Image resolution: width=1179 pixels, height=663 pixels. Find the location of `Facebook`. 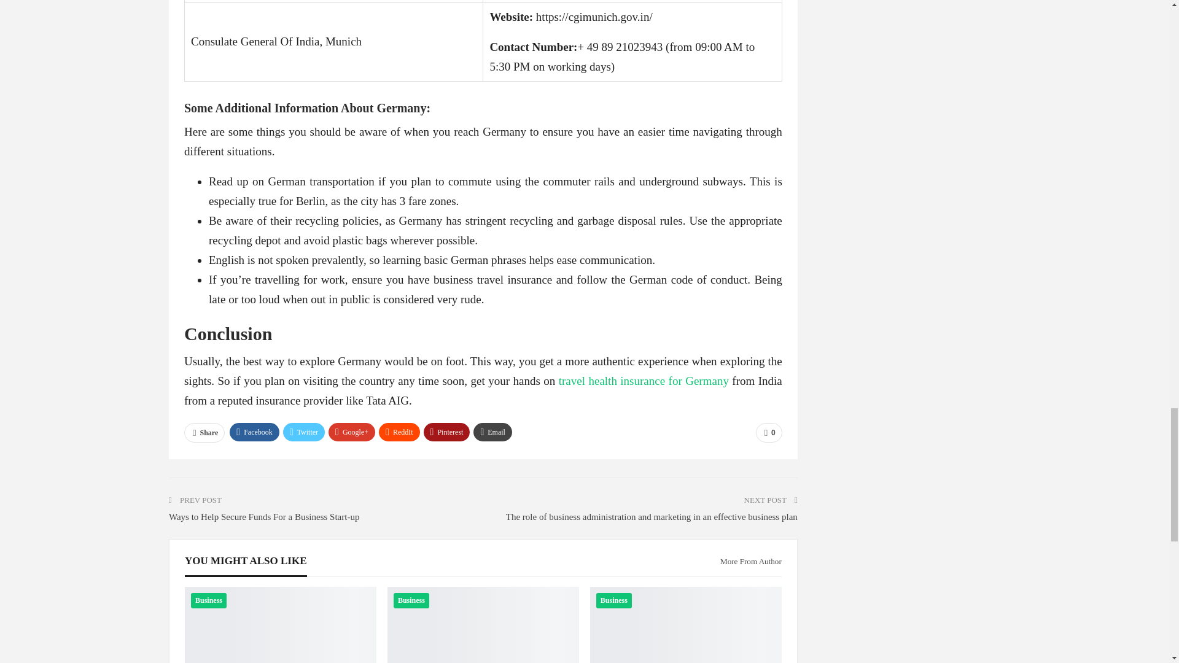

Facebook is located at coordinates (254, 432).